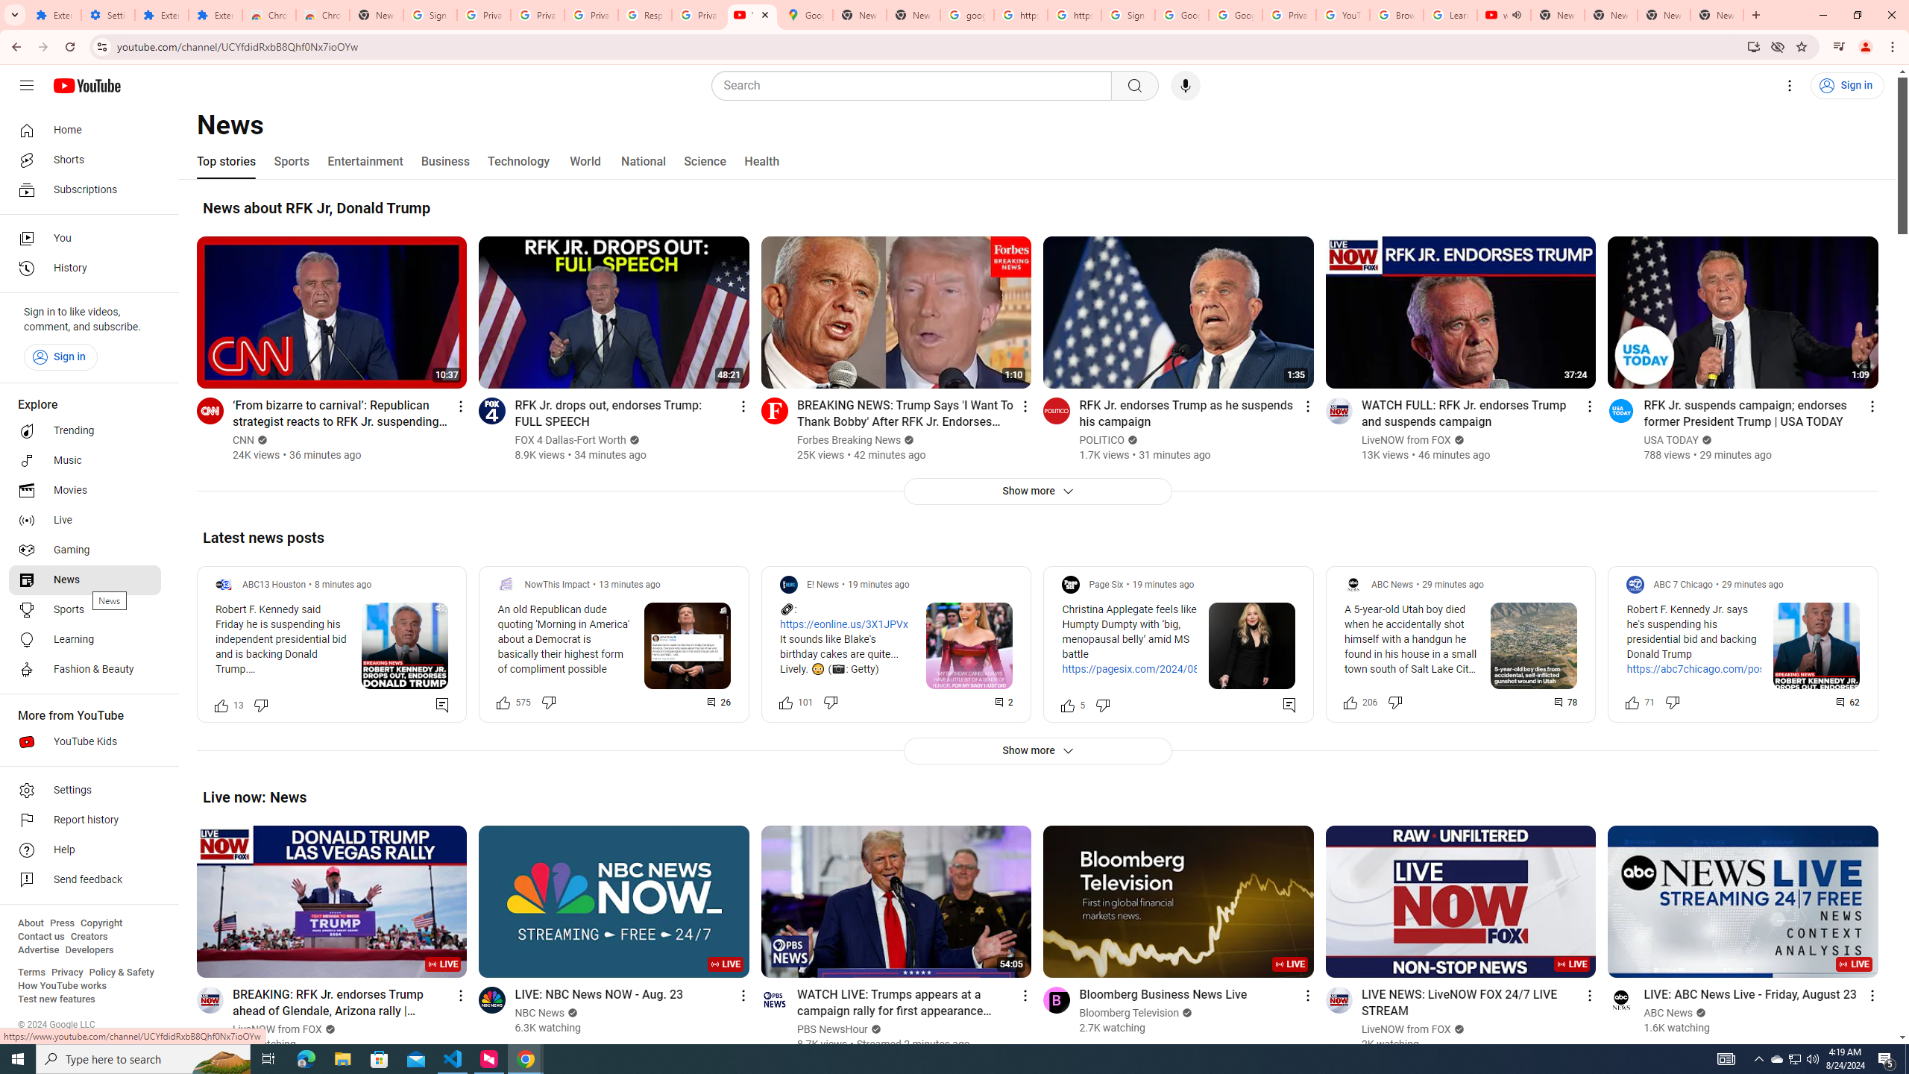  What do you see at coordinates (1633, 701) in the screenshot?
I see `Like this post along with 71 other people` at bounding box center [1633, 701].